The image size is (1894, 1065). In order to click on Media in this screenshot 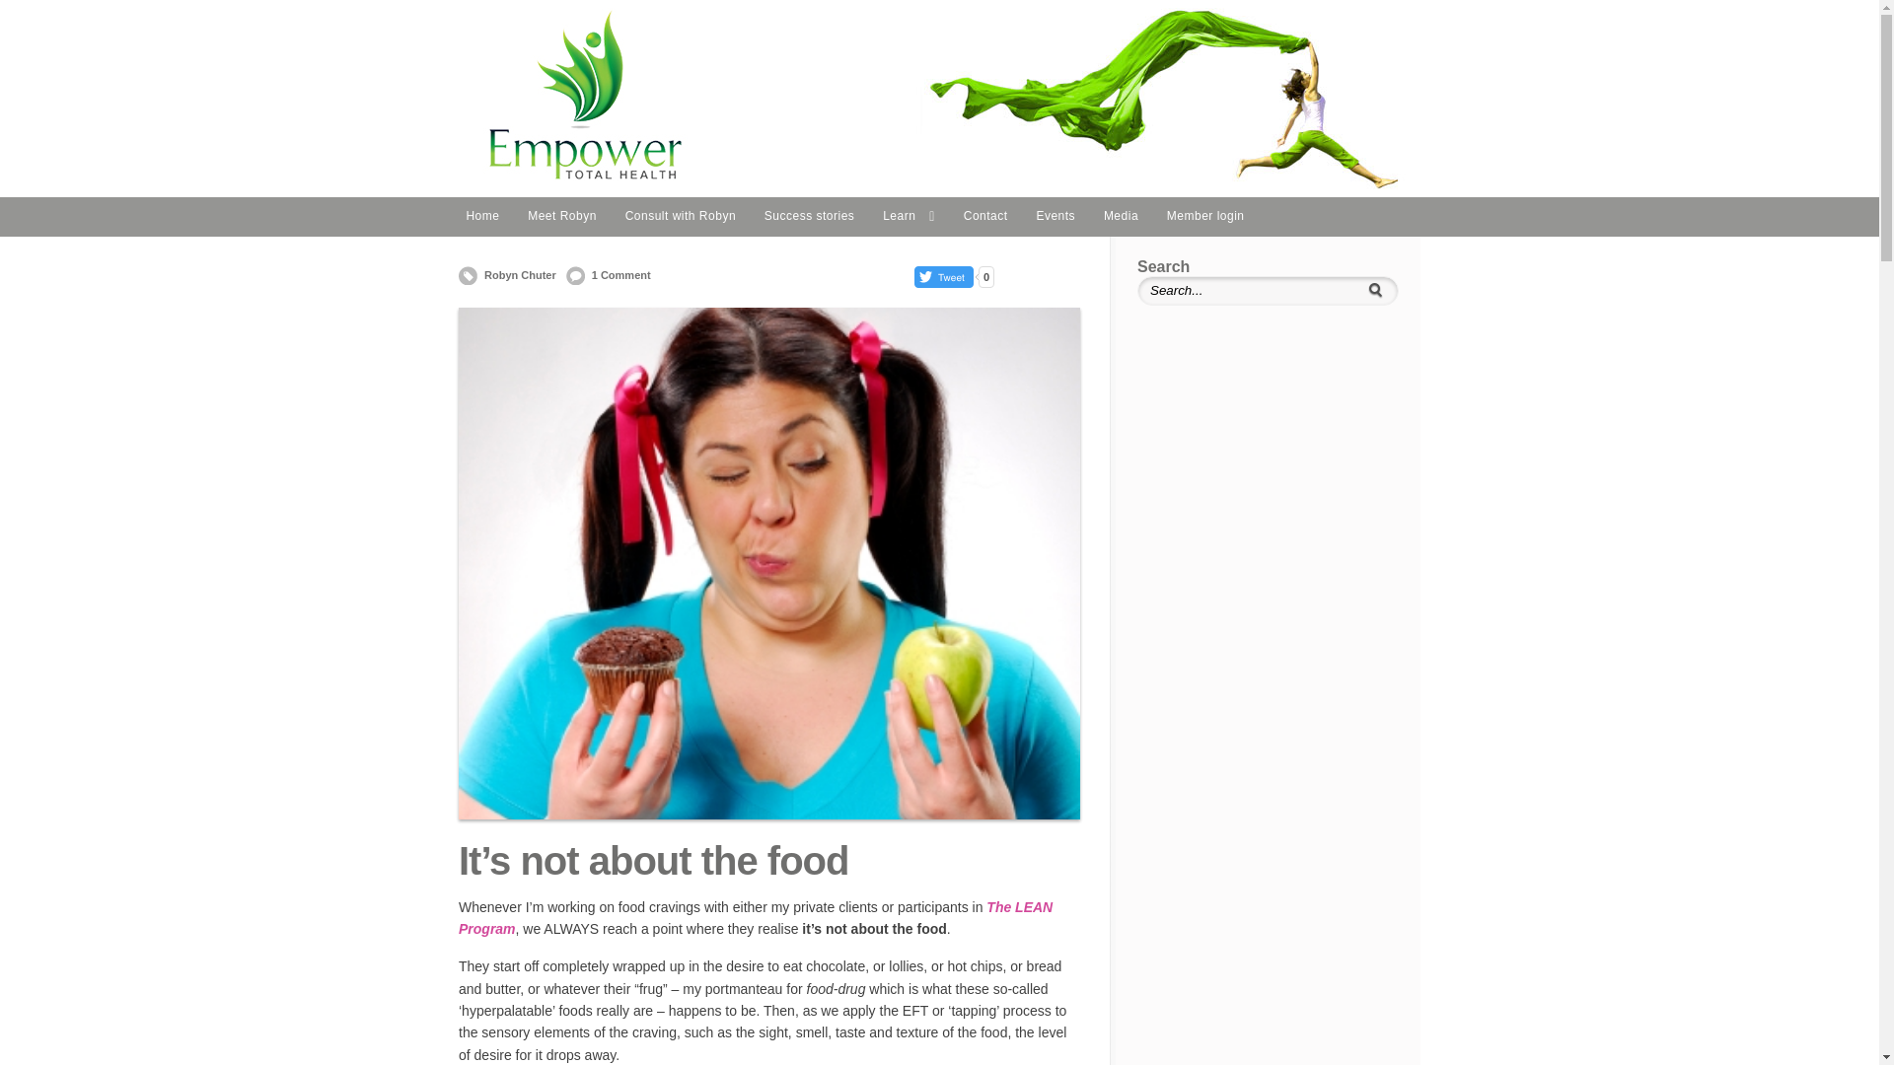, I will do `click(1121, 217)`.